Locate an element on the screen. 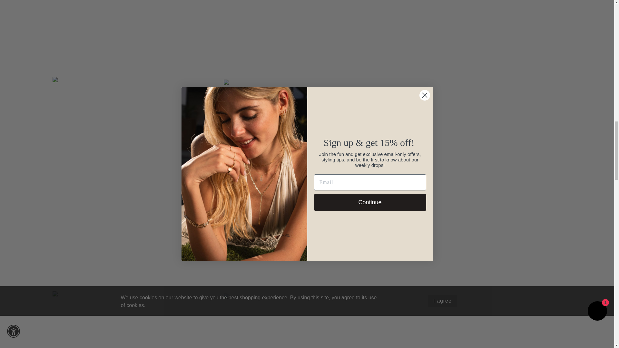 The image size is (619, 348). 14k Gold Initial Bracelet is located at coordinates (135, 320).